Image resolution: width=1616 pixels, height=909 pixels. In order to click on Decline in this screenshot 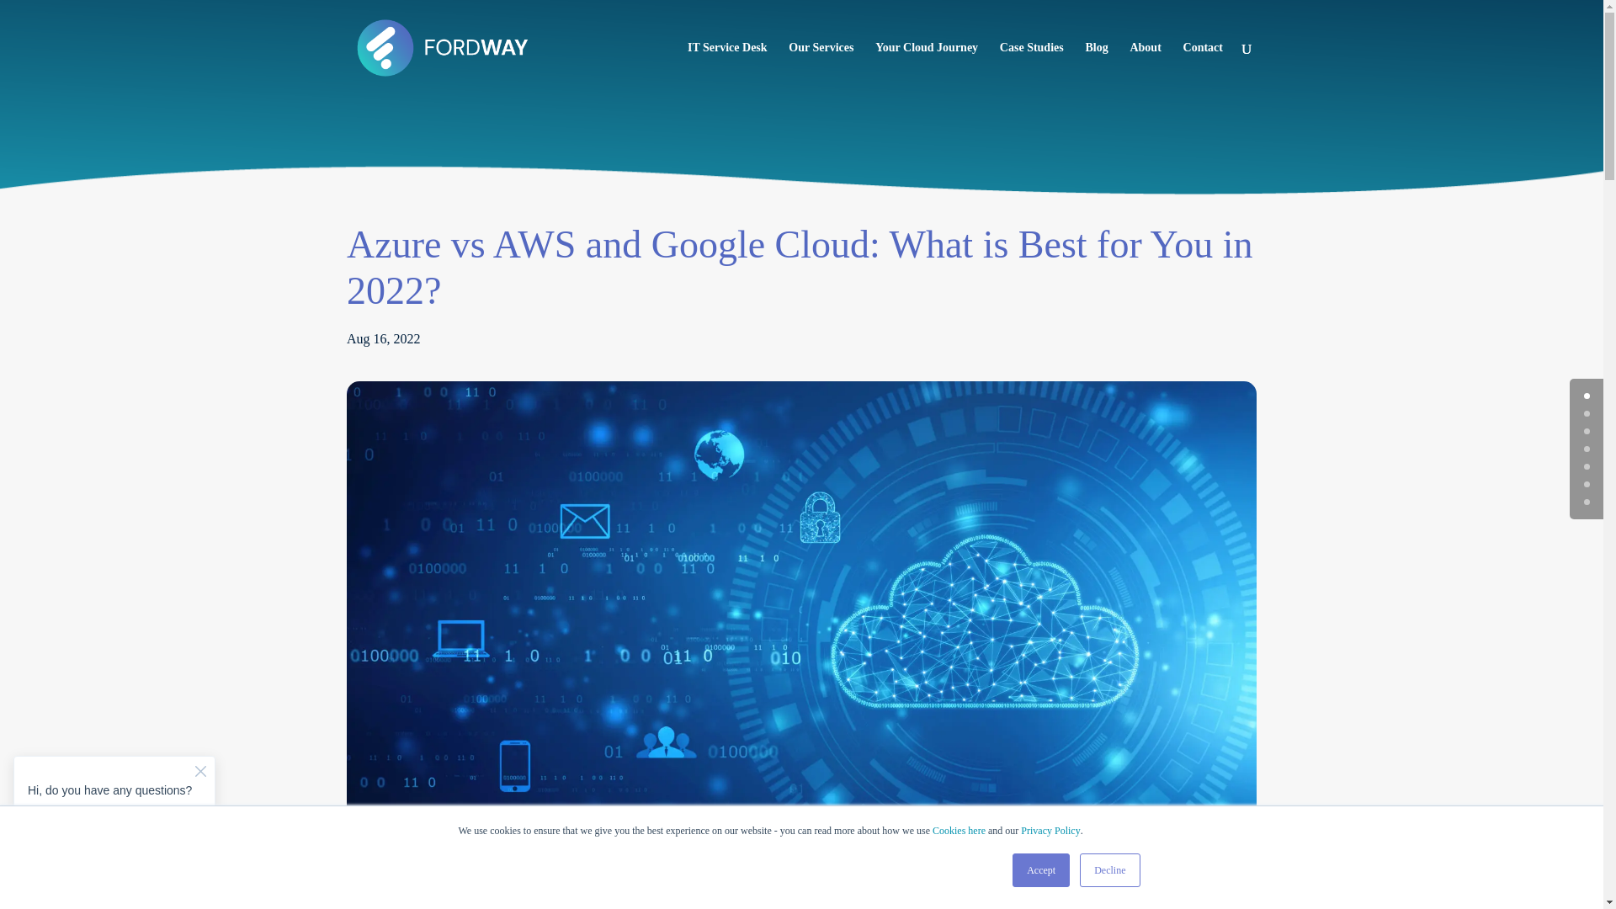, I will do `click(1109, 870)`.